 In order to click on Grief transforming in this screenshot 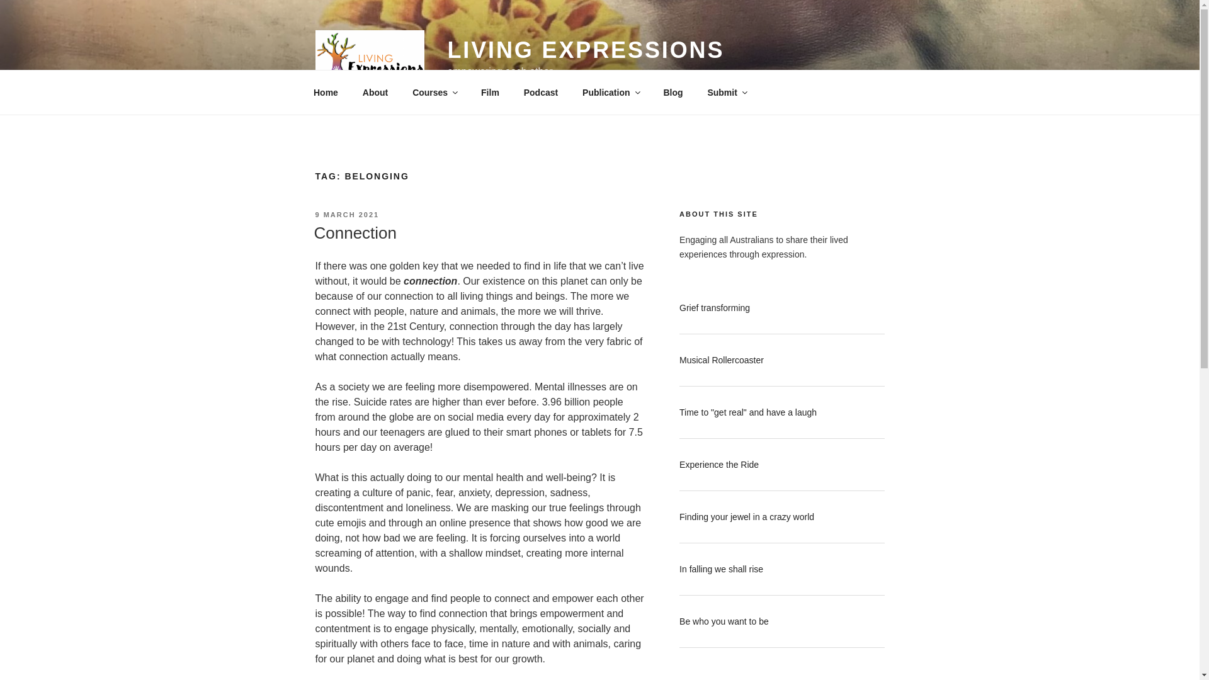, I will do `click(715, 308)`.